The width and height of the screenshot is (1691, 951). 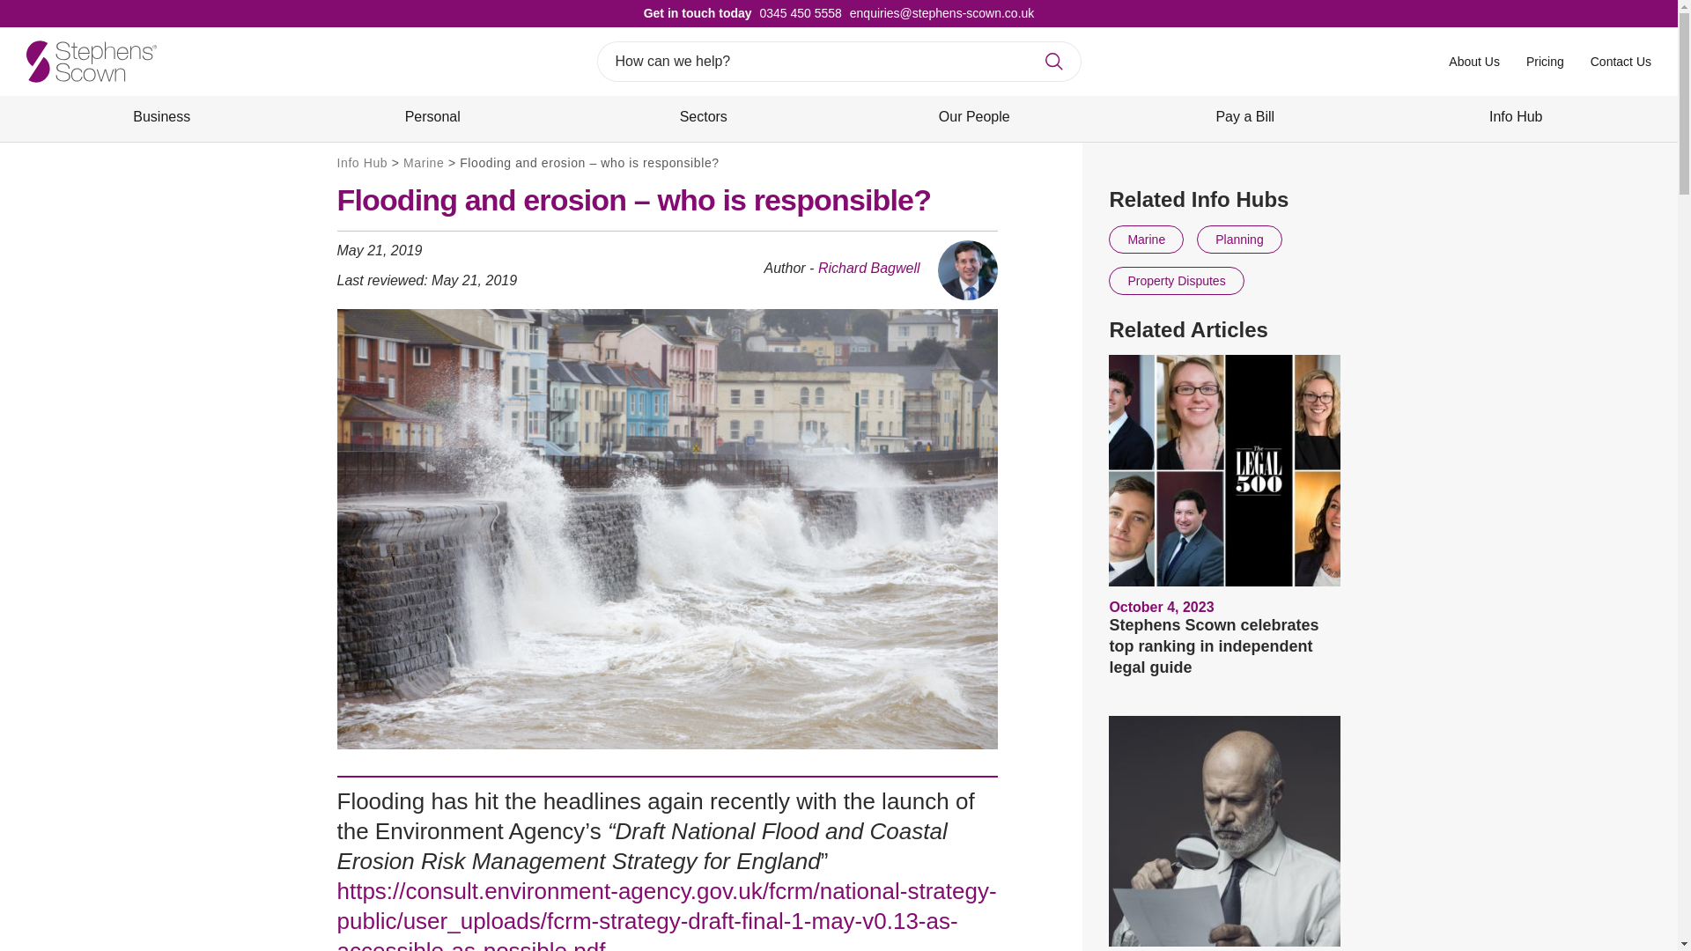 What do you see at coordinates (797, 12) in the screenshot?
I see `0345 450 5558` at bounding box center [797, 12].